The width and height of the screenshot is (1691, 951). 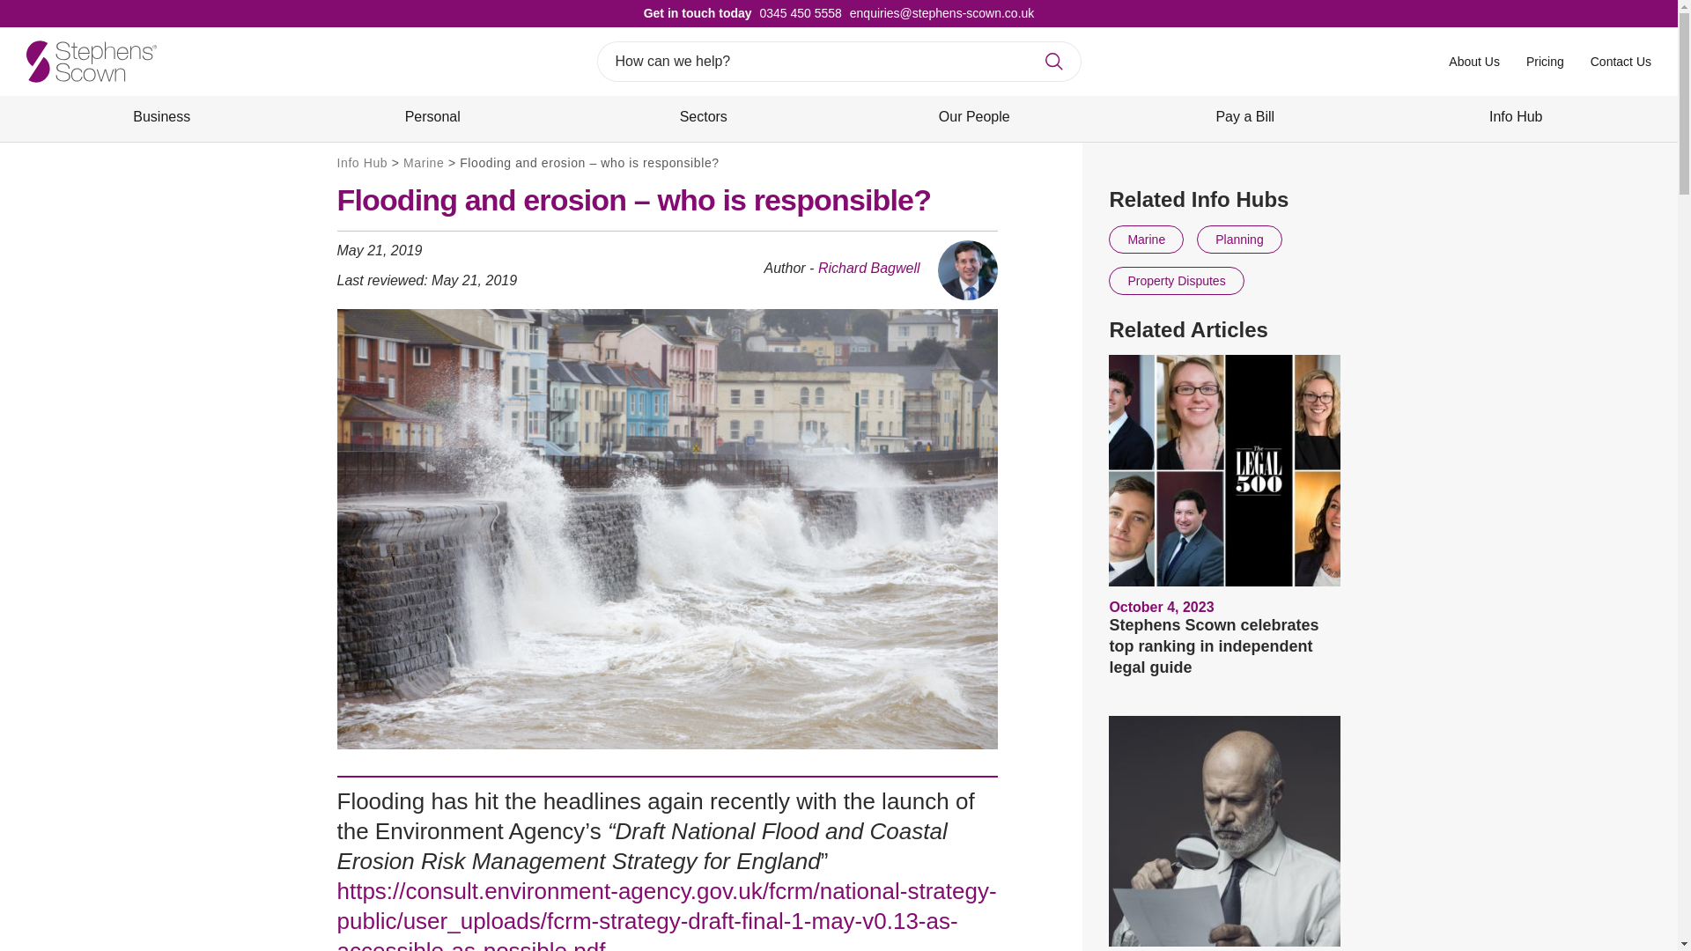 What do you see at coordinates (797, 12) in the screenshot?
I see `0345 450 5558` at bounding box center [797, 12].